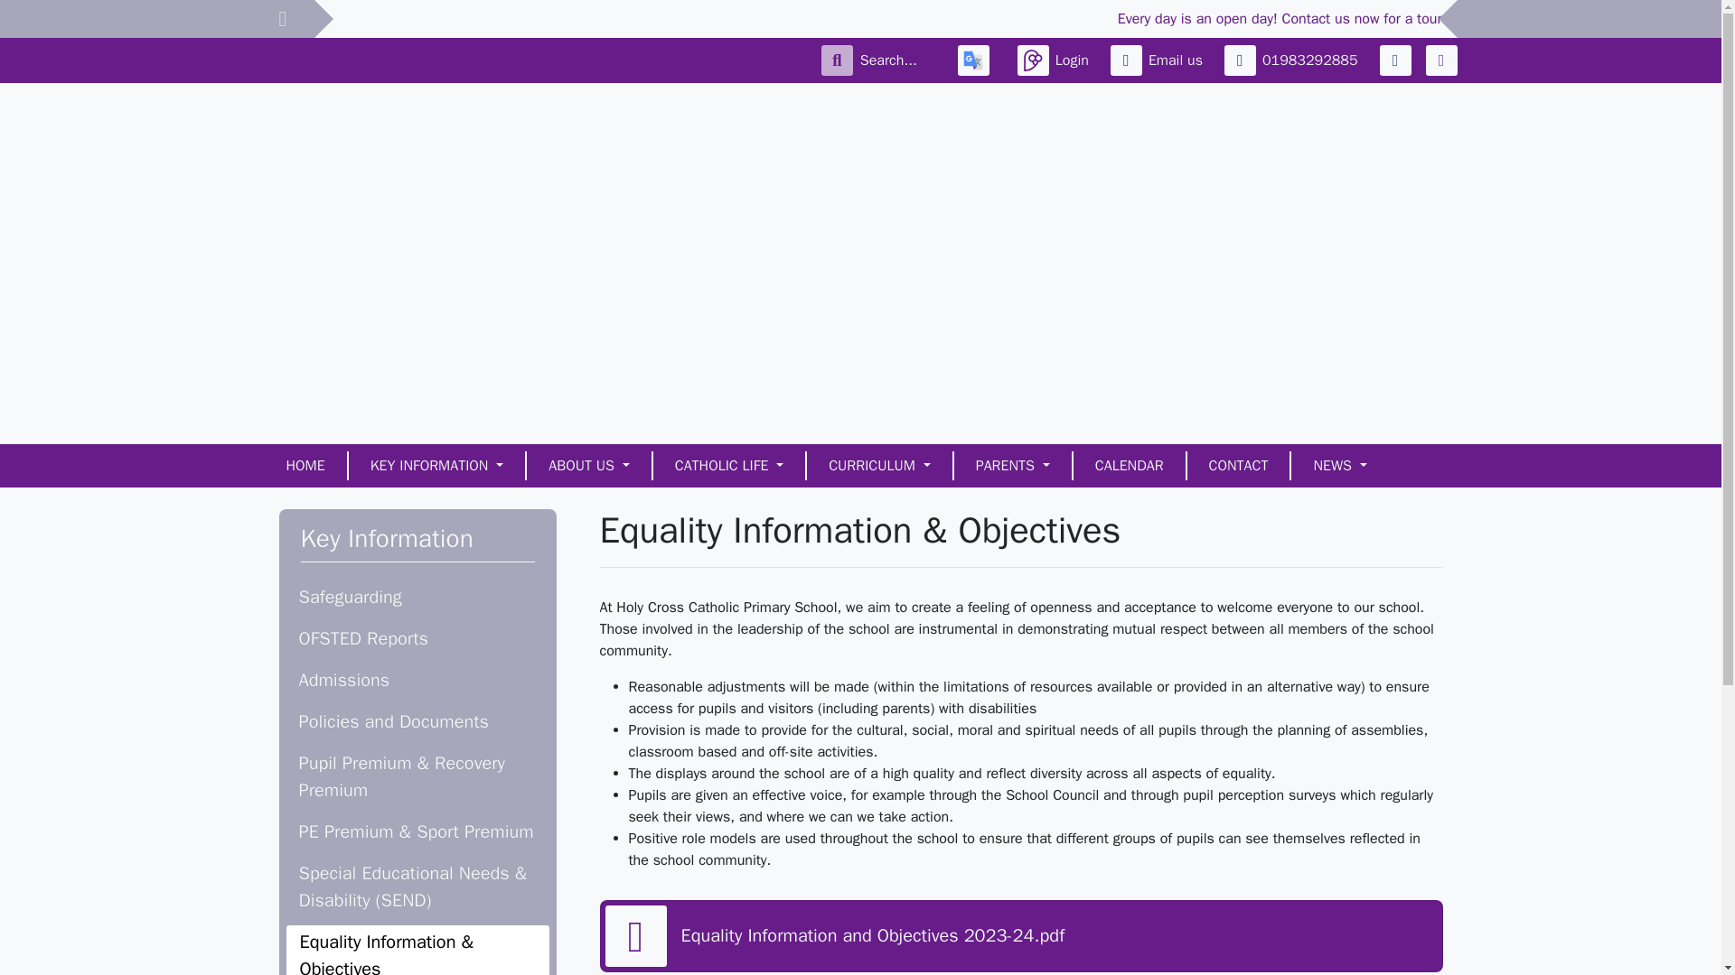 This screenshot has height=975, width=1735. I want to click on Login, so click(1056, 60).